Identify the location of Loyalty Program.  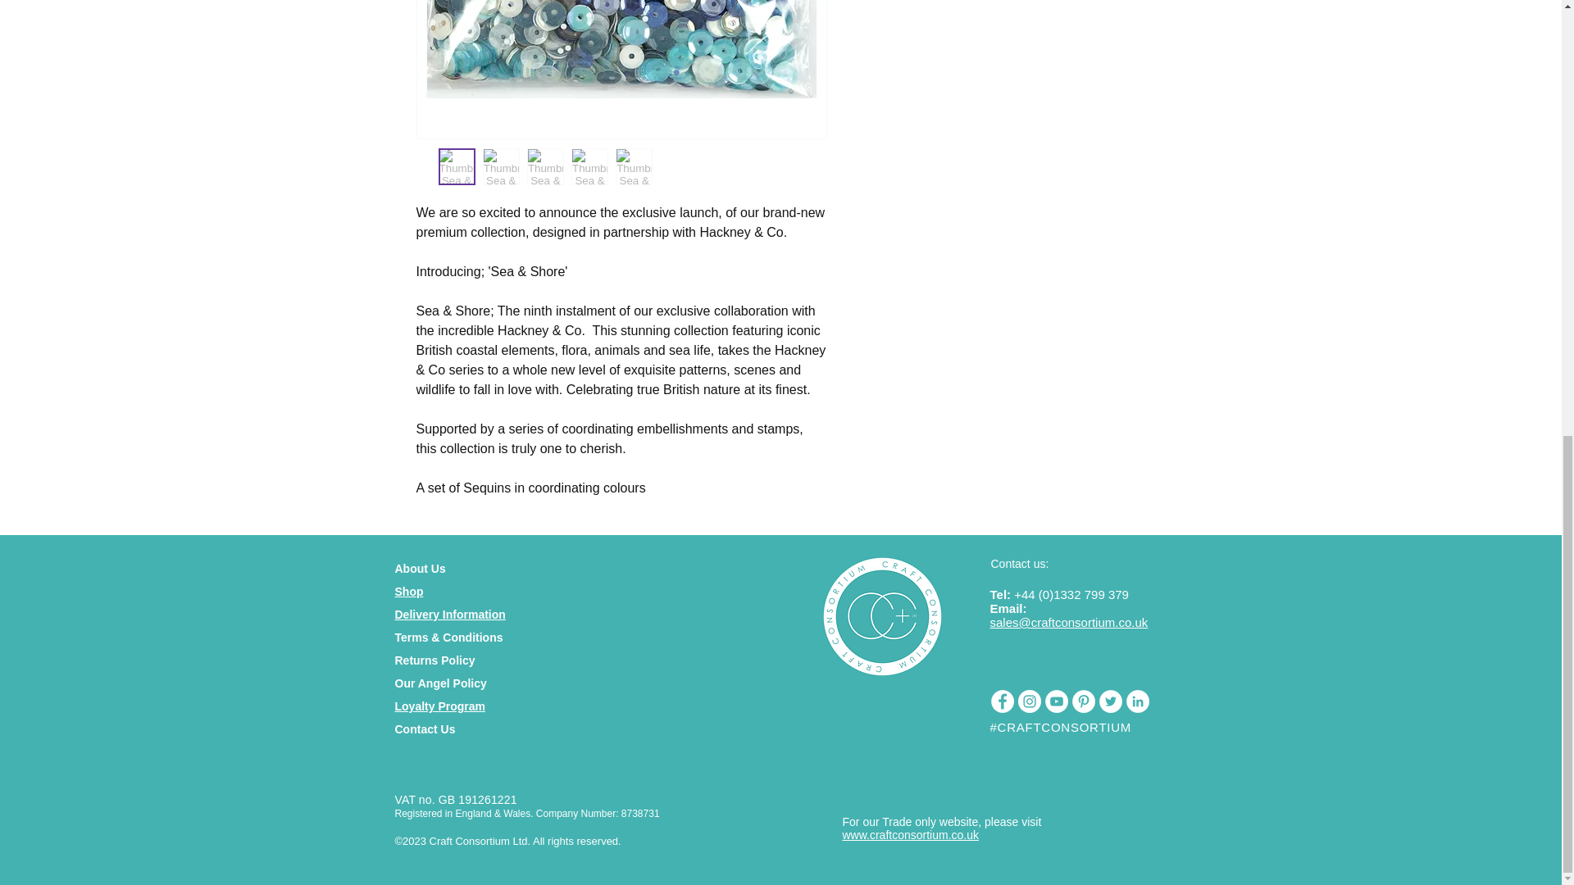
(439, 706).